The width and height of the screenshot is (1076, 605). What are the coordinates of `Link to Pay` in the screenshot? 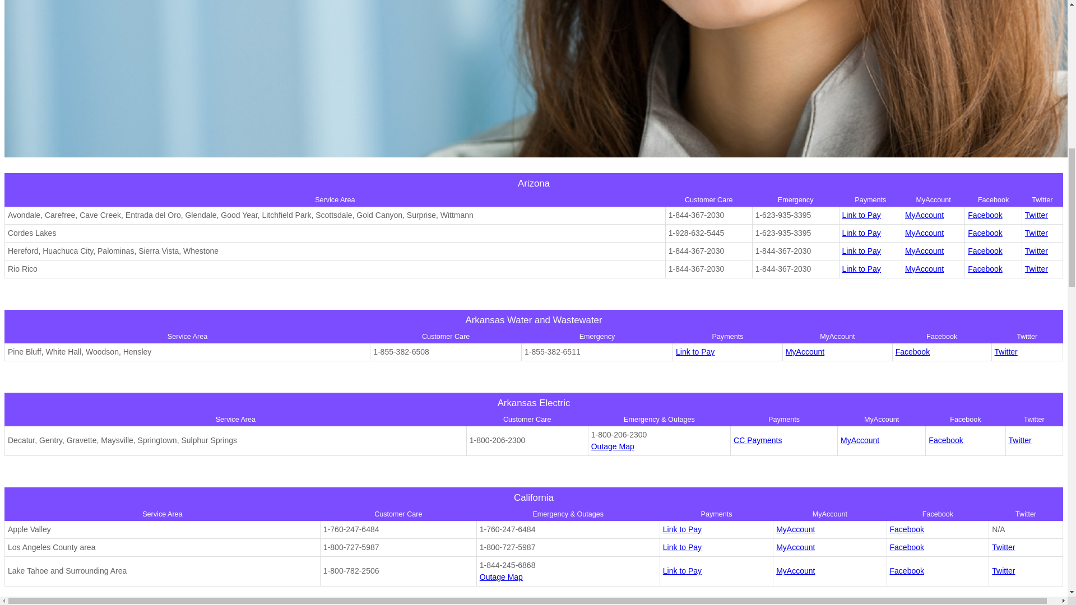 It's located at (681, 547).